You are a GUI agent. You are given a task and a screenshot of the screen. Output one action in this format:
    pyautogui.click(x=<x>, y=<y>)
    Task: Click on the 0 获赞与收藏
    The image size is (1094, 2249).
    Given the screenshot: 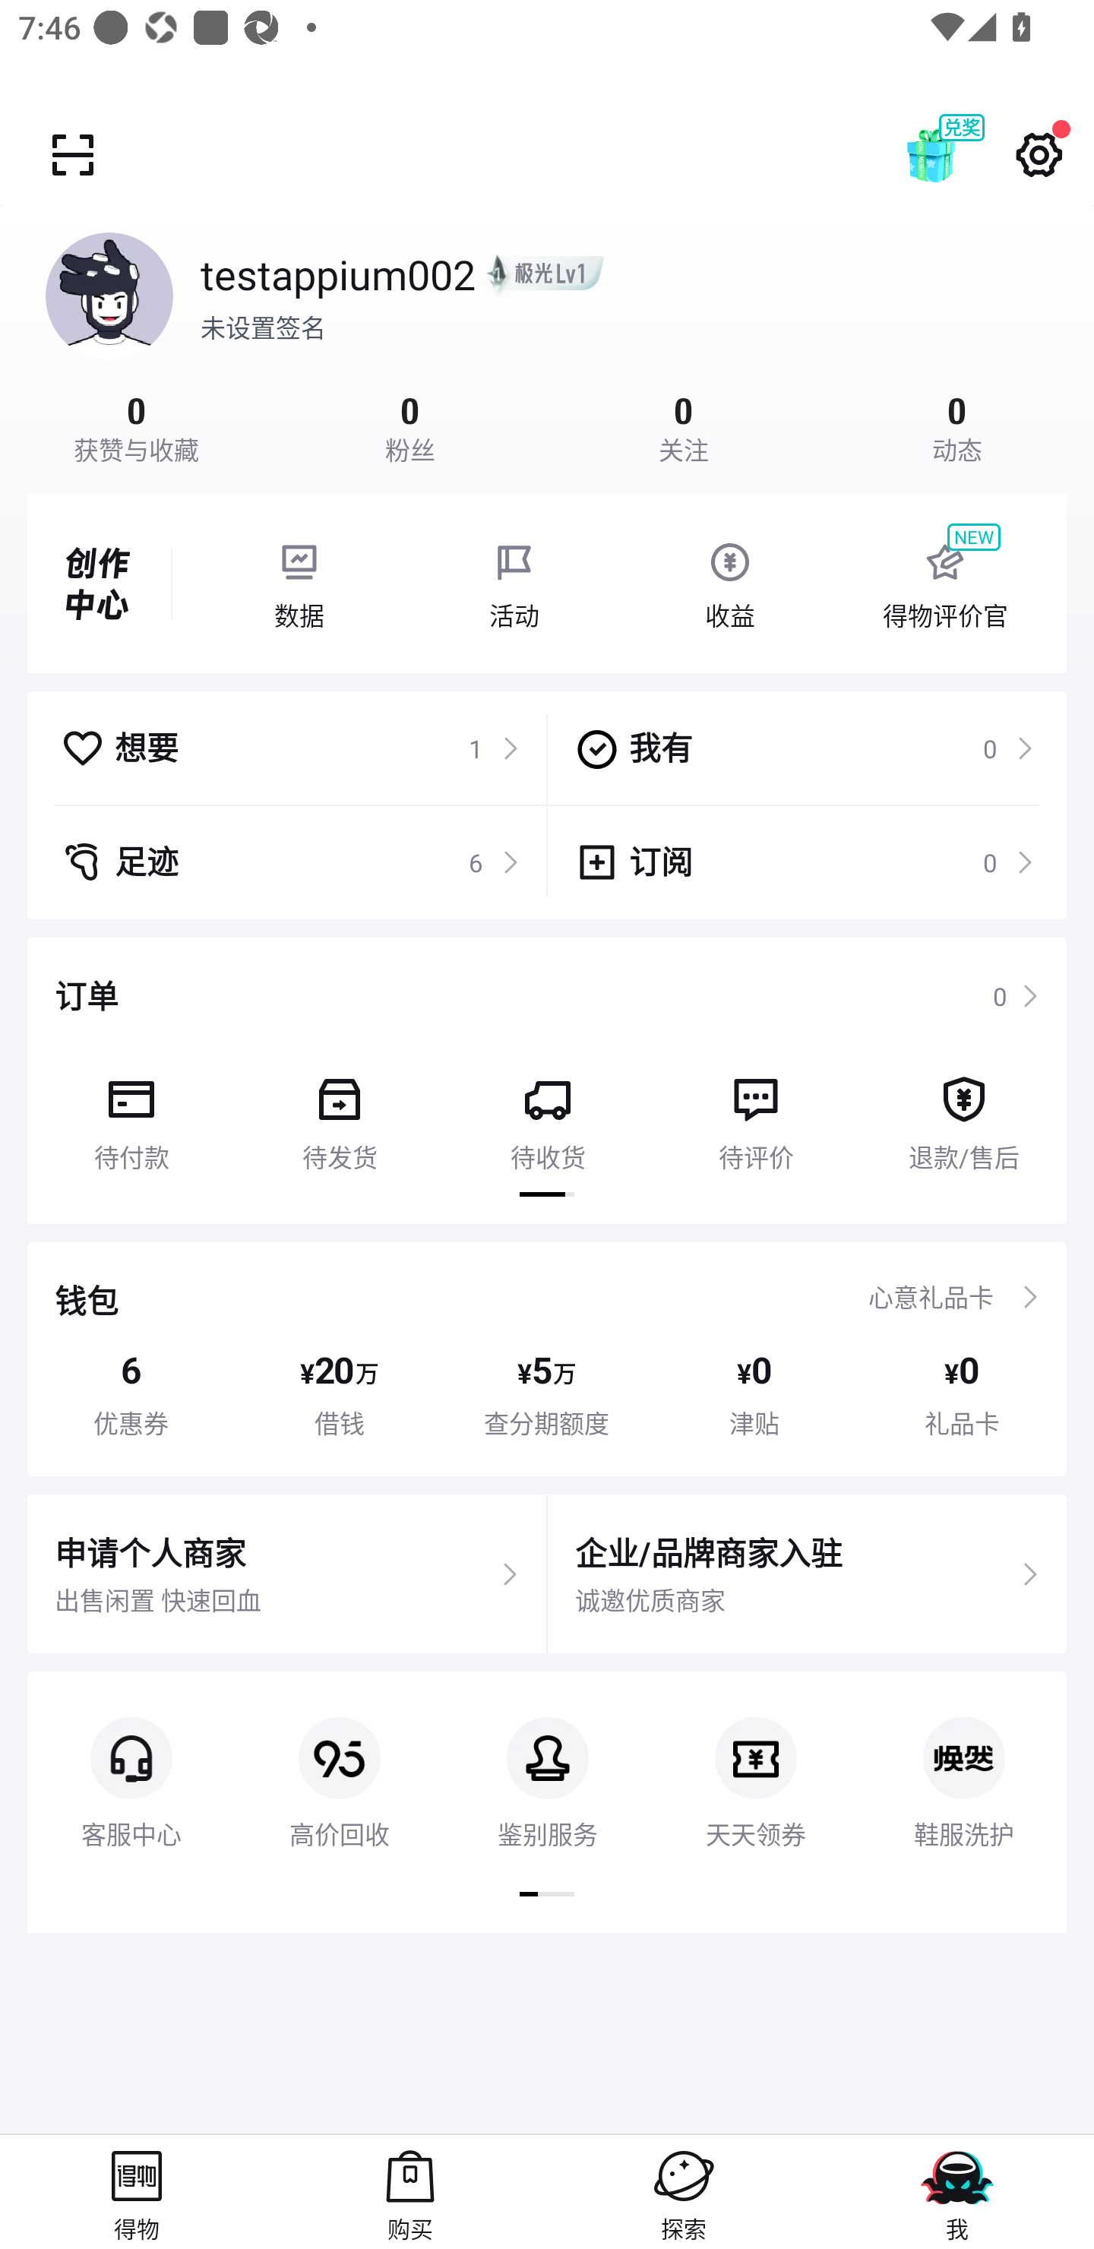 What is the action you would take?
    pyautogui.click(x=137, y=425)
    